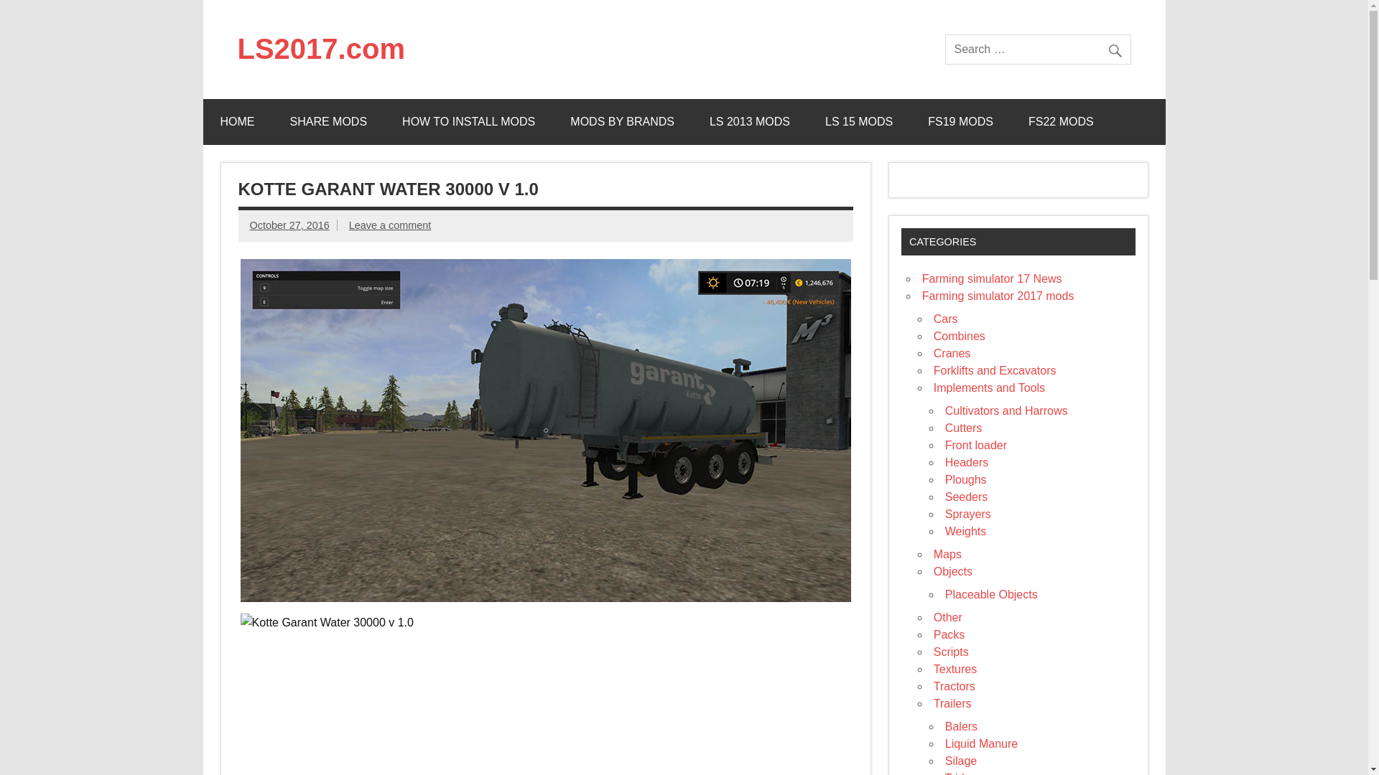 This screenshot has width=1379, height=775. I want to click on HOME, so click(237, 122).